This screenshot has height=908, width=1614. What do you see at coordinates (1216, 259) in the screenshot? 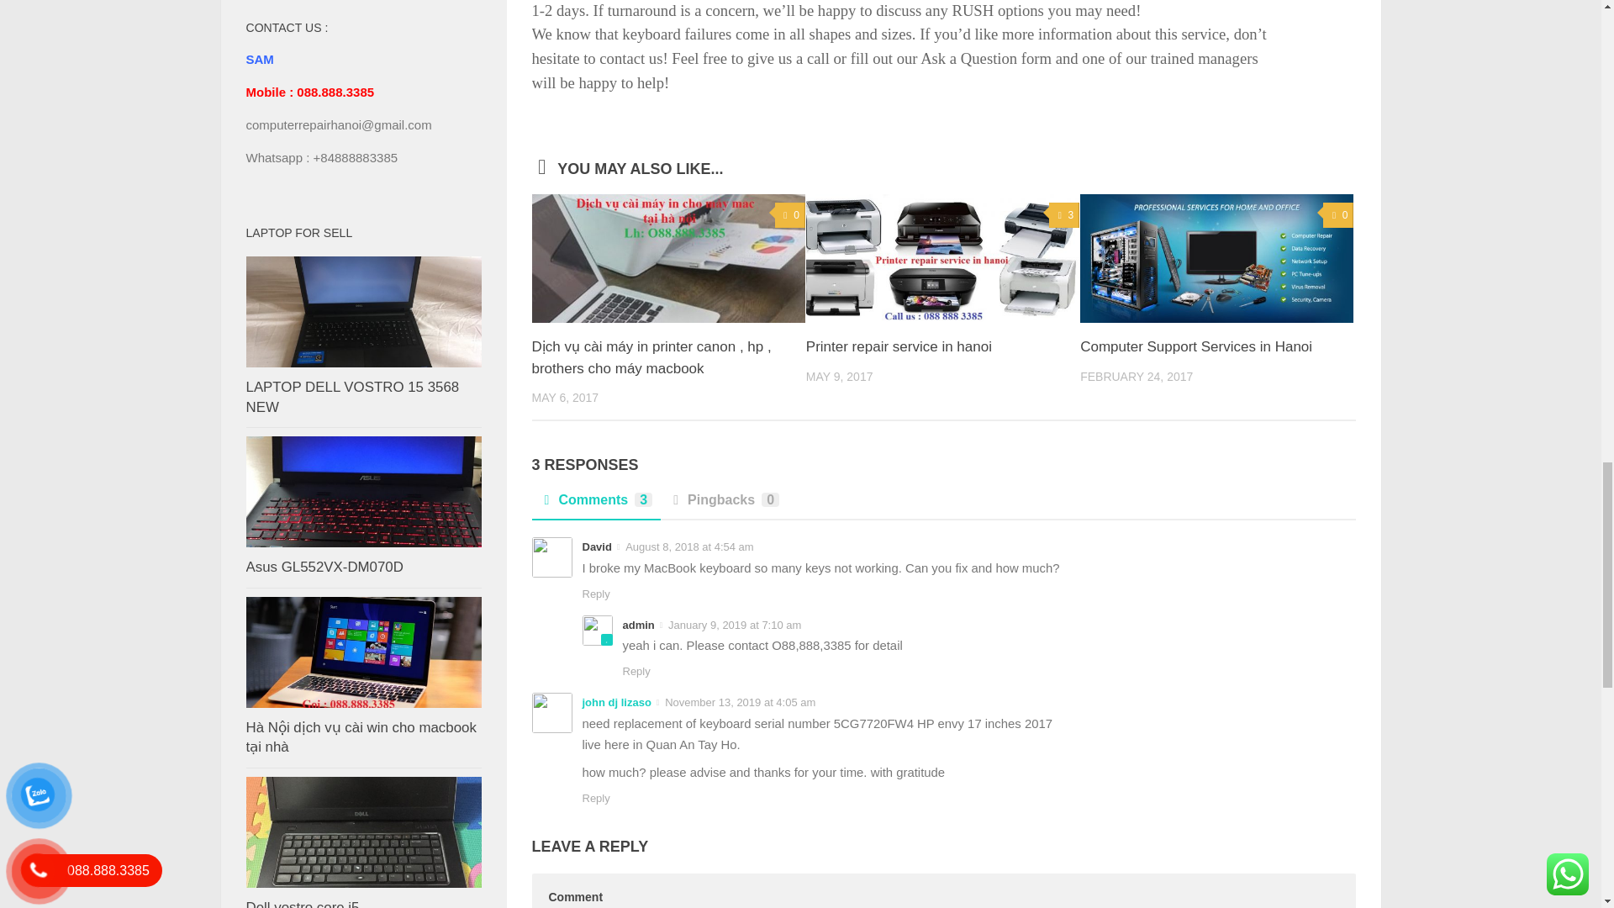
I see `Computer Support Services in Hanoi` at bounding box center [1216, 259].